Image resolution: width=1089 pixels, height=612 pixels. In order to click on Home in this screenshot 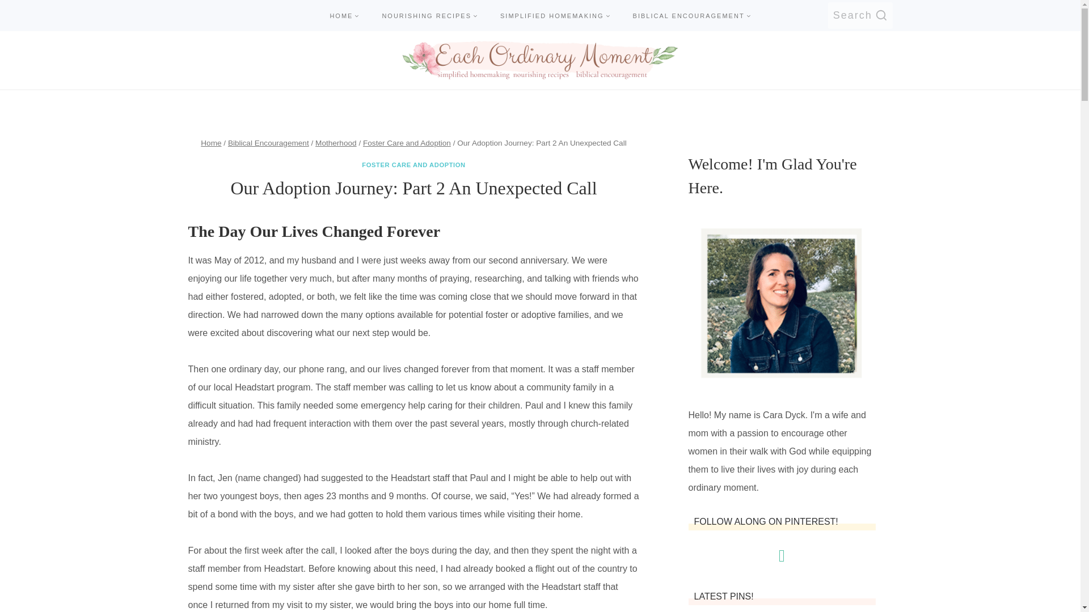, I will do `click(210, 143)`.